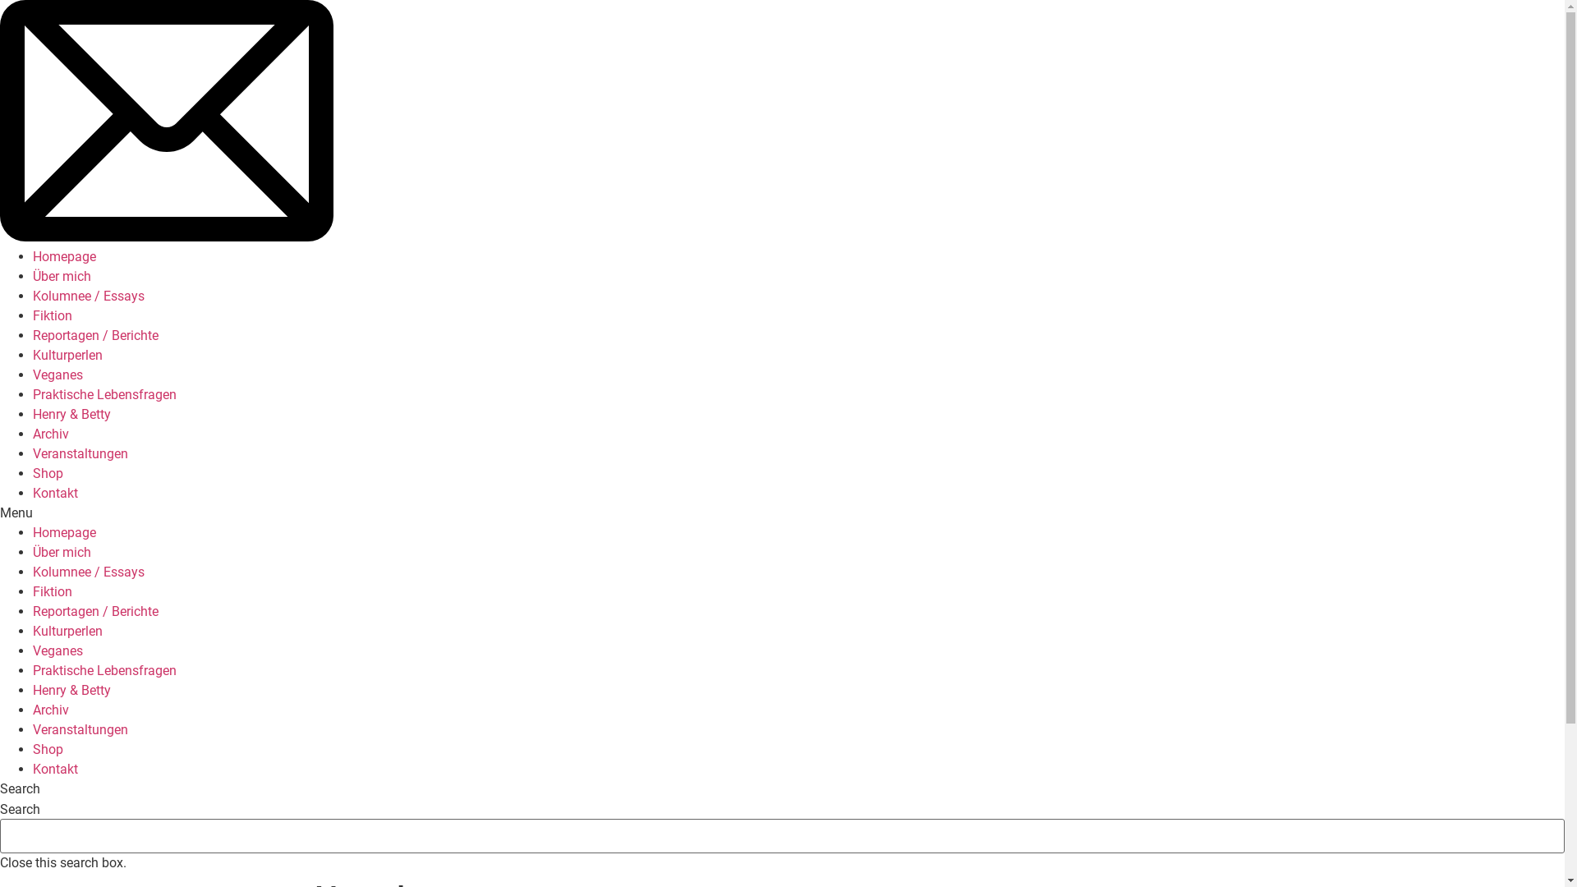 Image resolution: width=1577 pixels, height=887 pixels. What do you see at coordinates (57, 375) in the screenshot?
I see `Veganes` at bounding box center [57, 375].